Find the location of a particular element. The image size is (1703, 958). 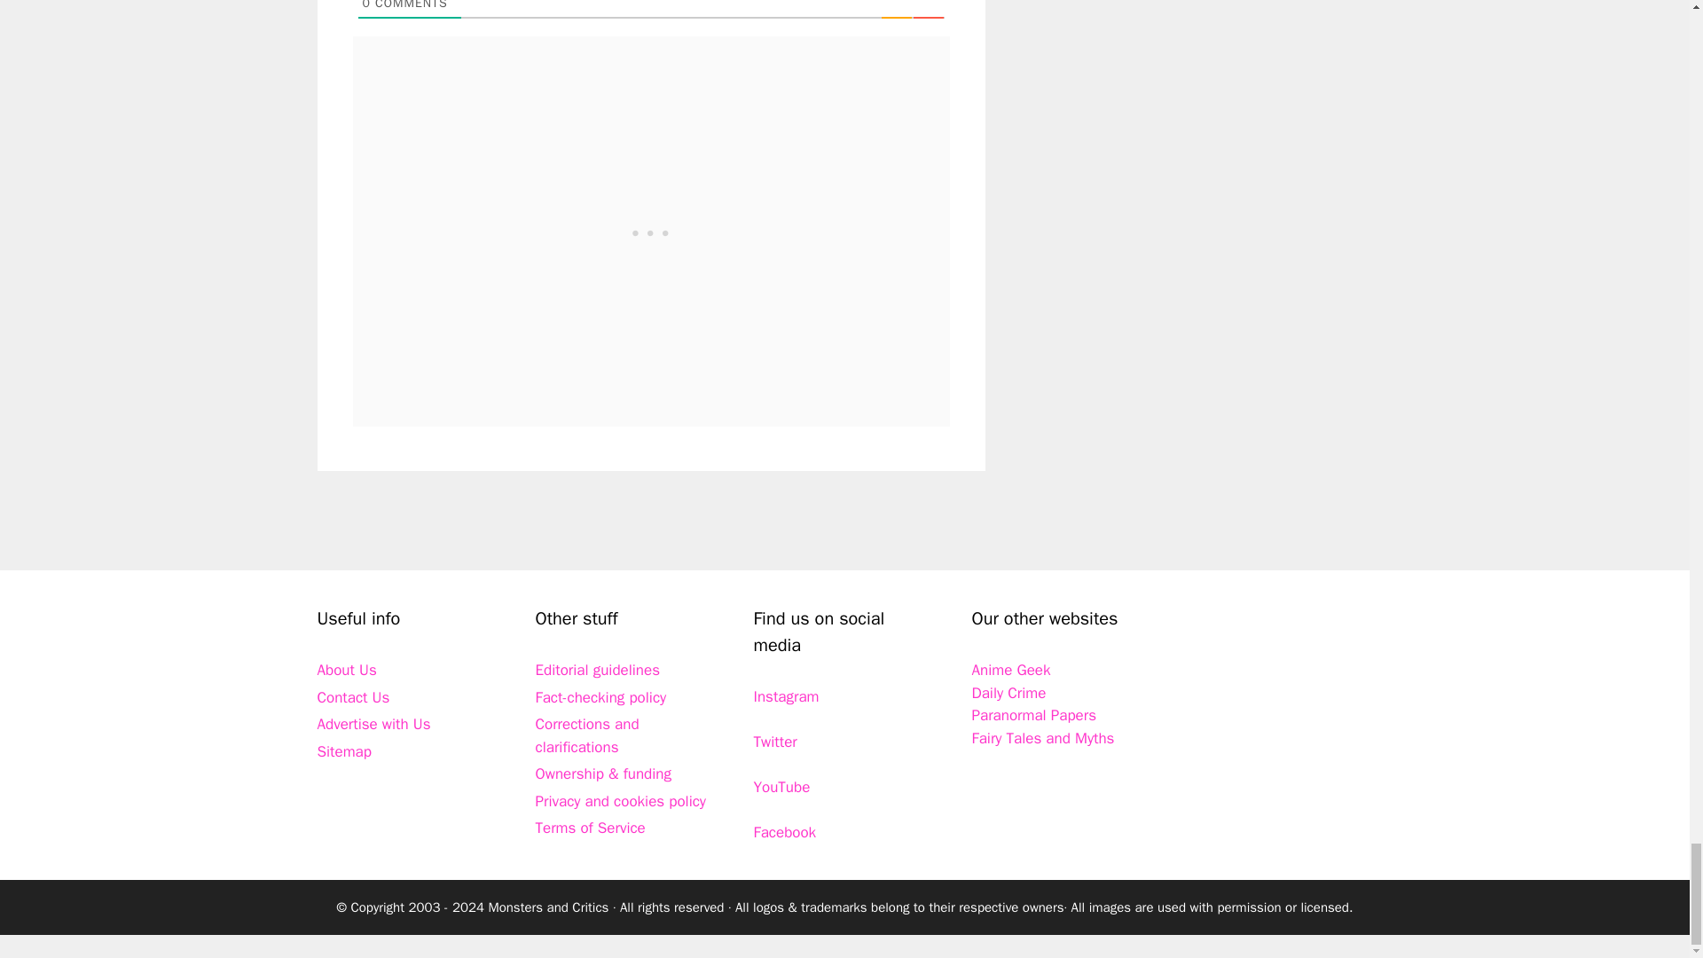

Terms of Service is located at coordinates (591, 828).